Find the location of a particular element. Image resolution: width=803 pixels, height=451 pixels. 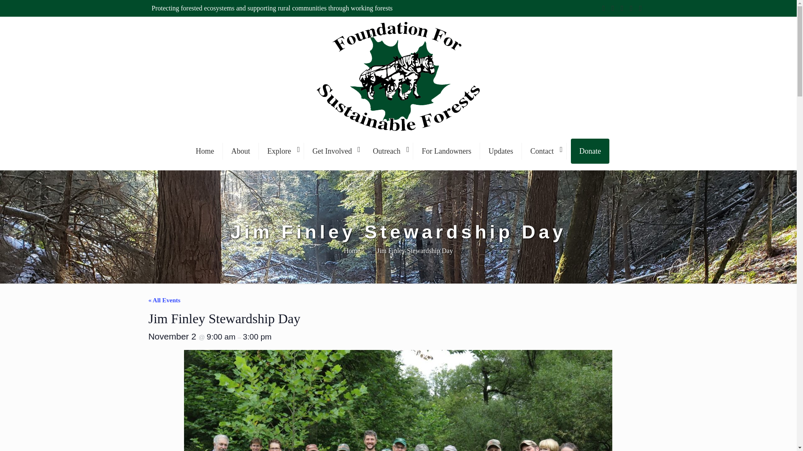

Donate is located at coordinates (590, 151).